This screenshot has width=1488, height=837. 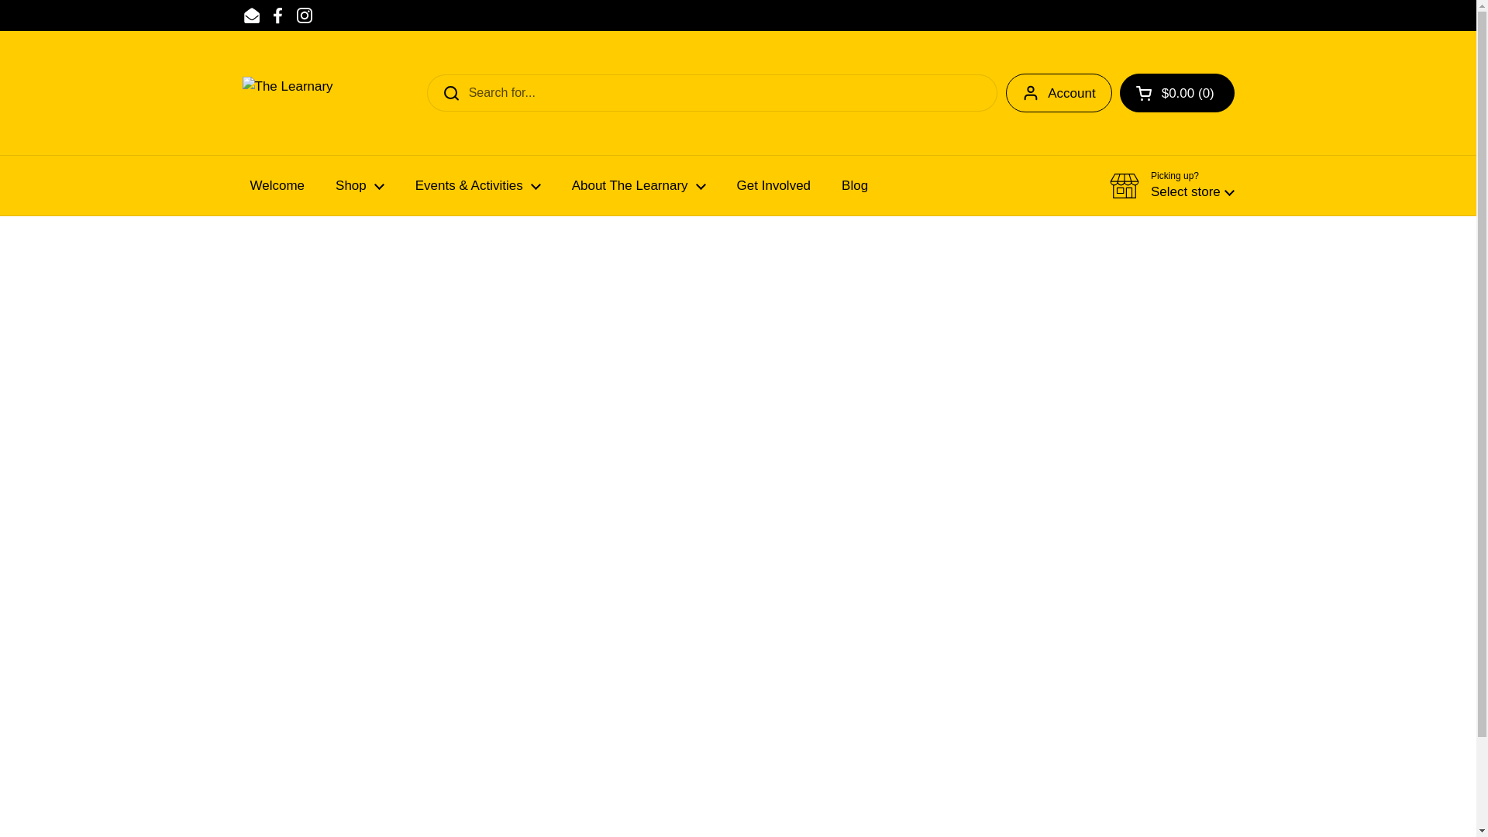 What do you see at coordinates (1177, 93) in the screenshot?
I see `Open cart` at bounding box center [1177, 93].